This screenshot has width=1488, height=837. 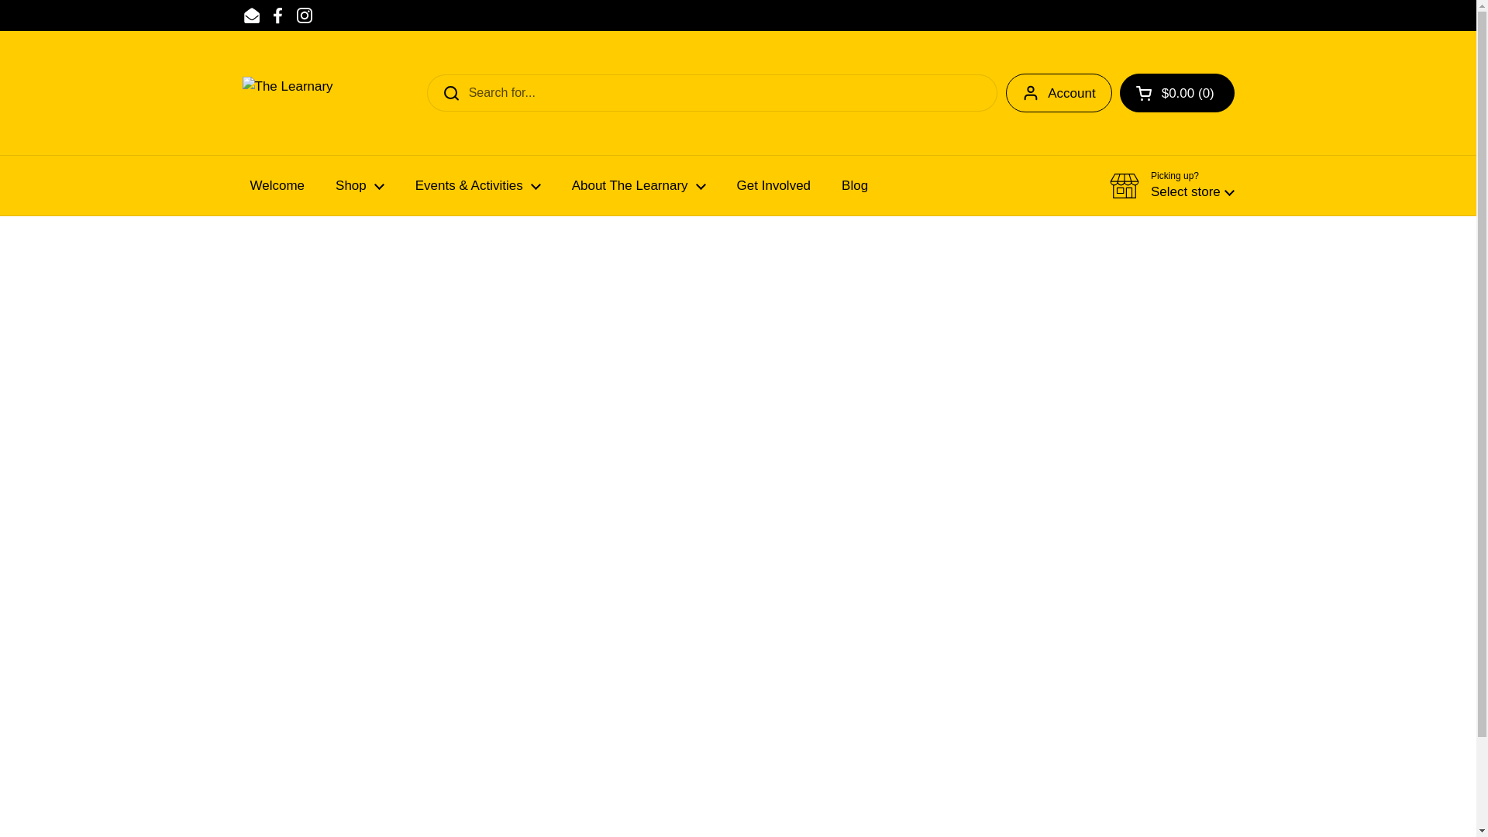 What do you see at coordinates (1177, 93) in the screenshot?
I see `Open cart` at bounding box center [1177, 93].